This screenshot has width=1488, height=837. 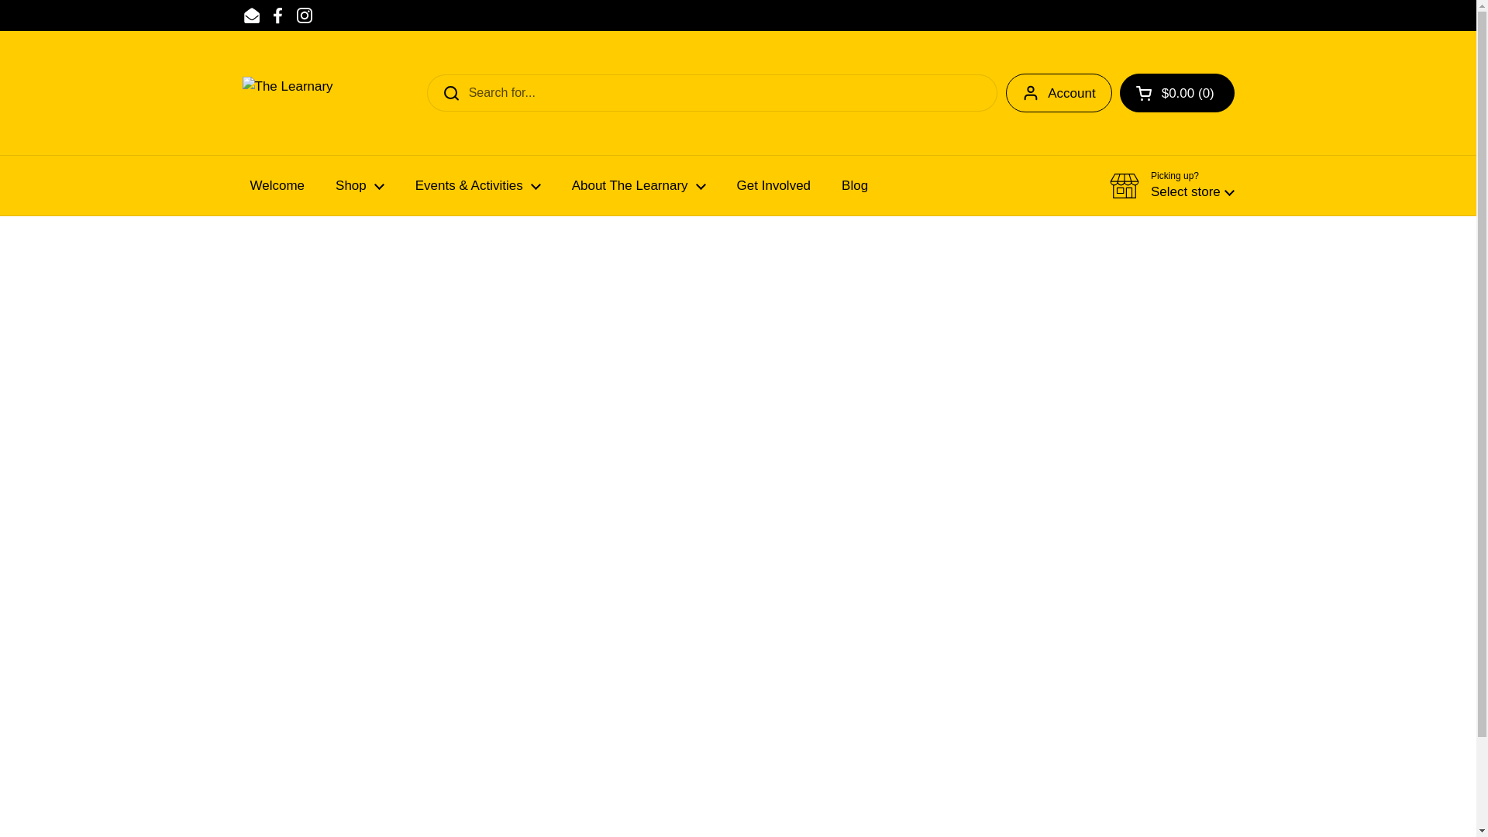 What do you see at coordinates (1177, 93) in the screenshot?
I see `Open cart` at bounding box center [1177, 93].